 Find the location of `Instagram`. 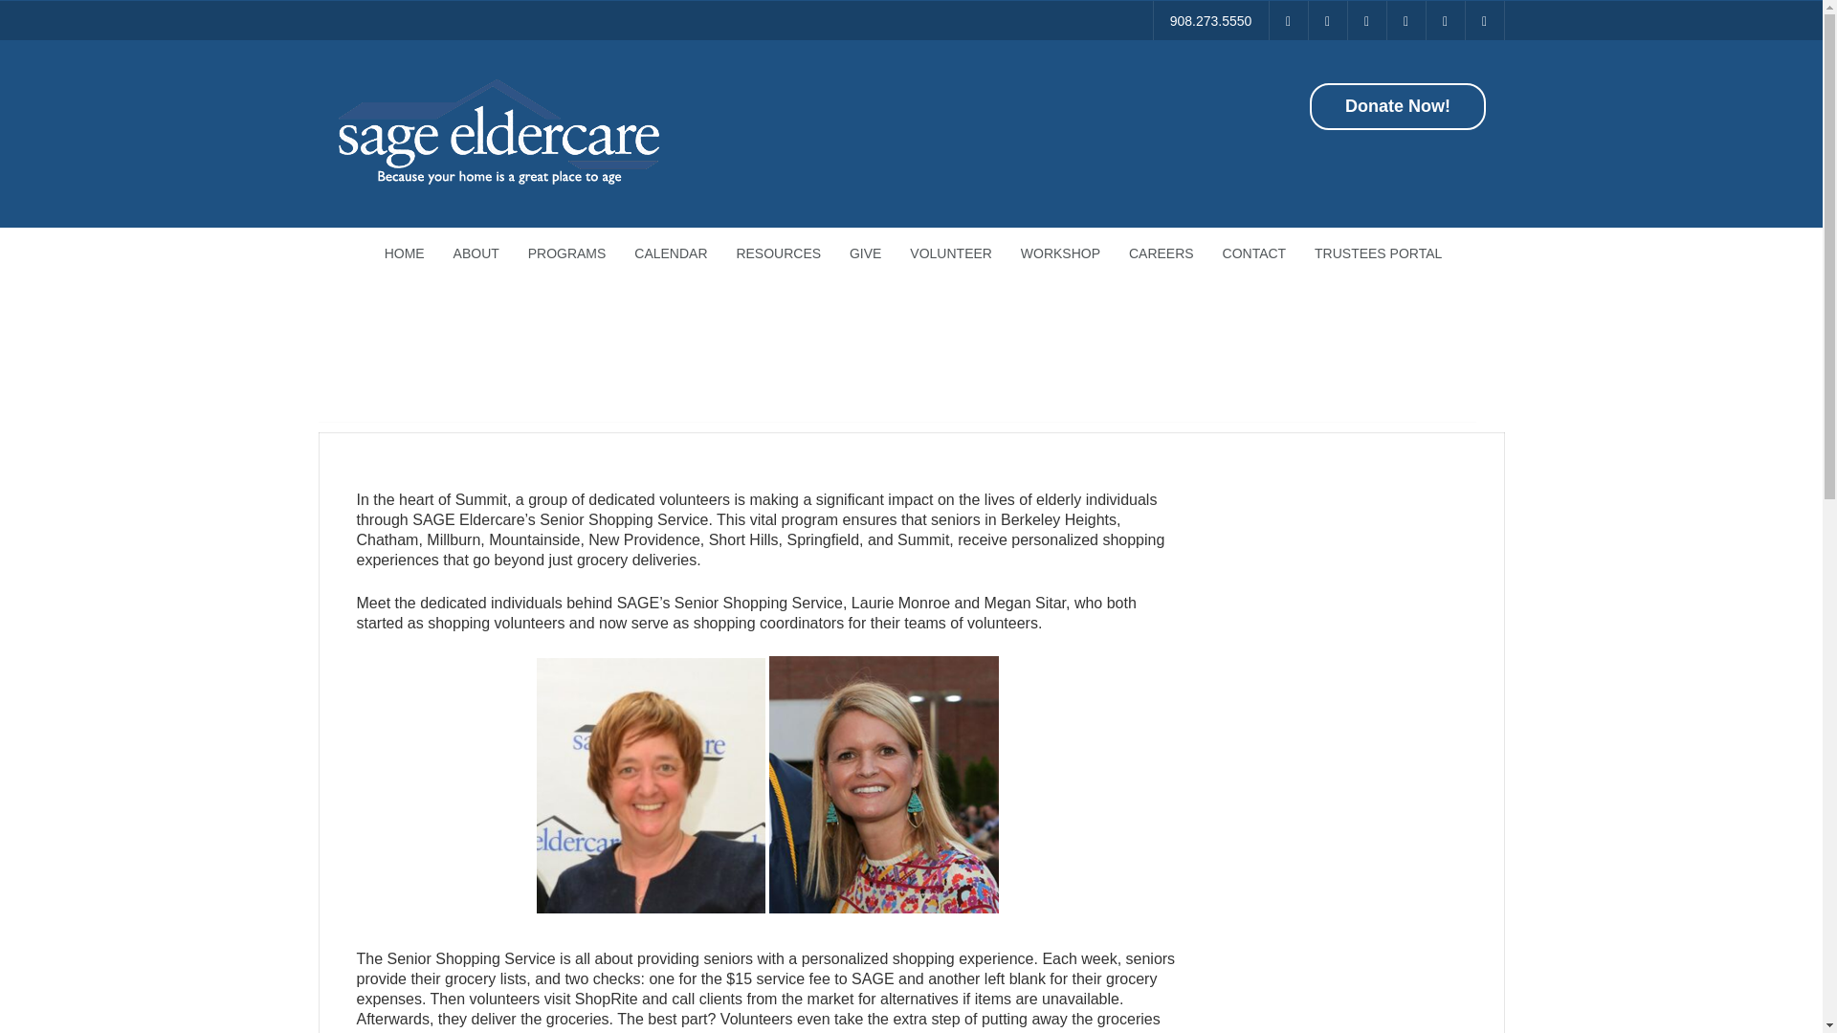

Instagram is located at coordinates (1405, 21).